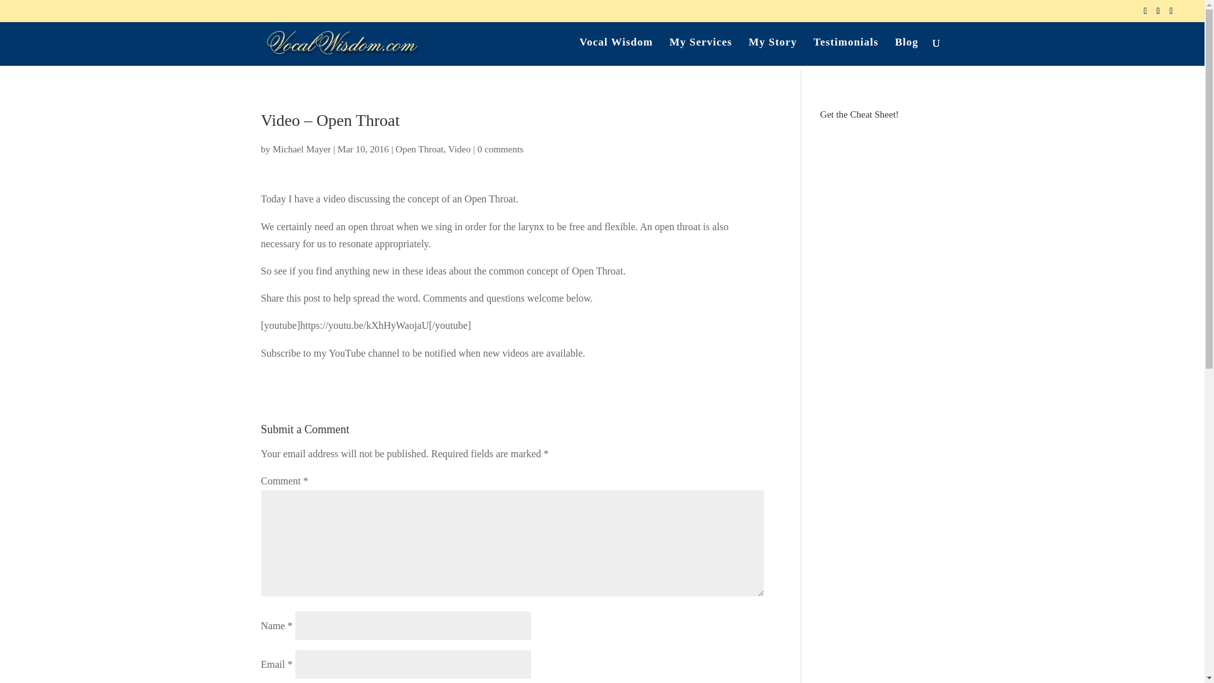  Describe the element at coordinates (616, 52) in the screenshot. I see `Vocal Wisdom` at that location.